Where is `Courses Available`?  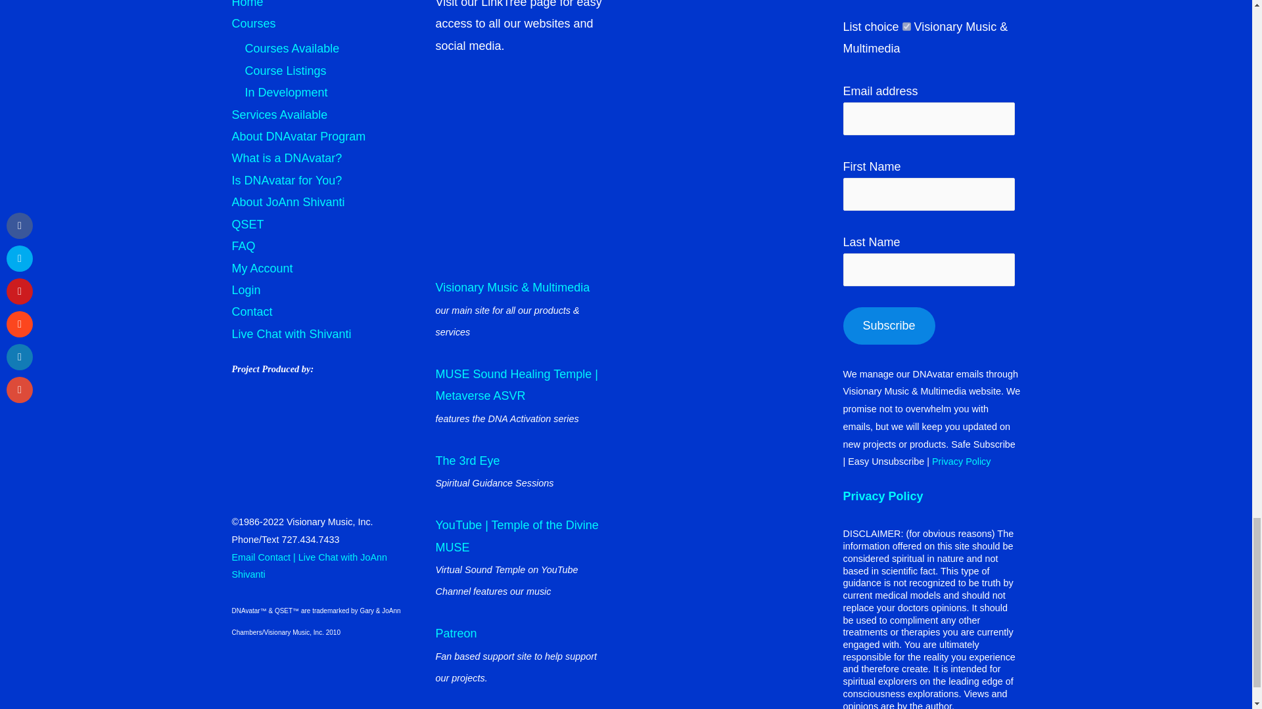 Courses Available is located at coordinates (292, 49).